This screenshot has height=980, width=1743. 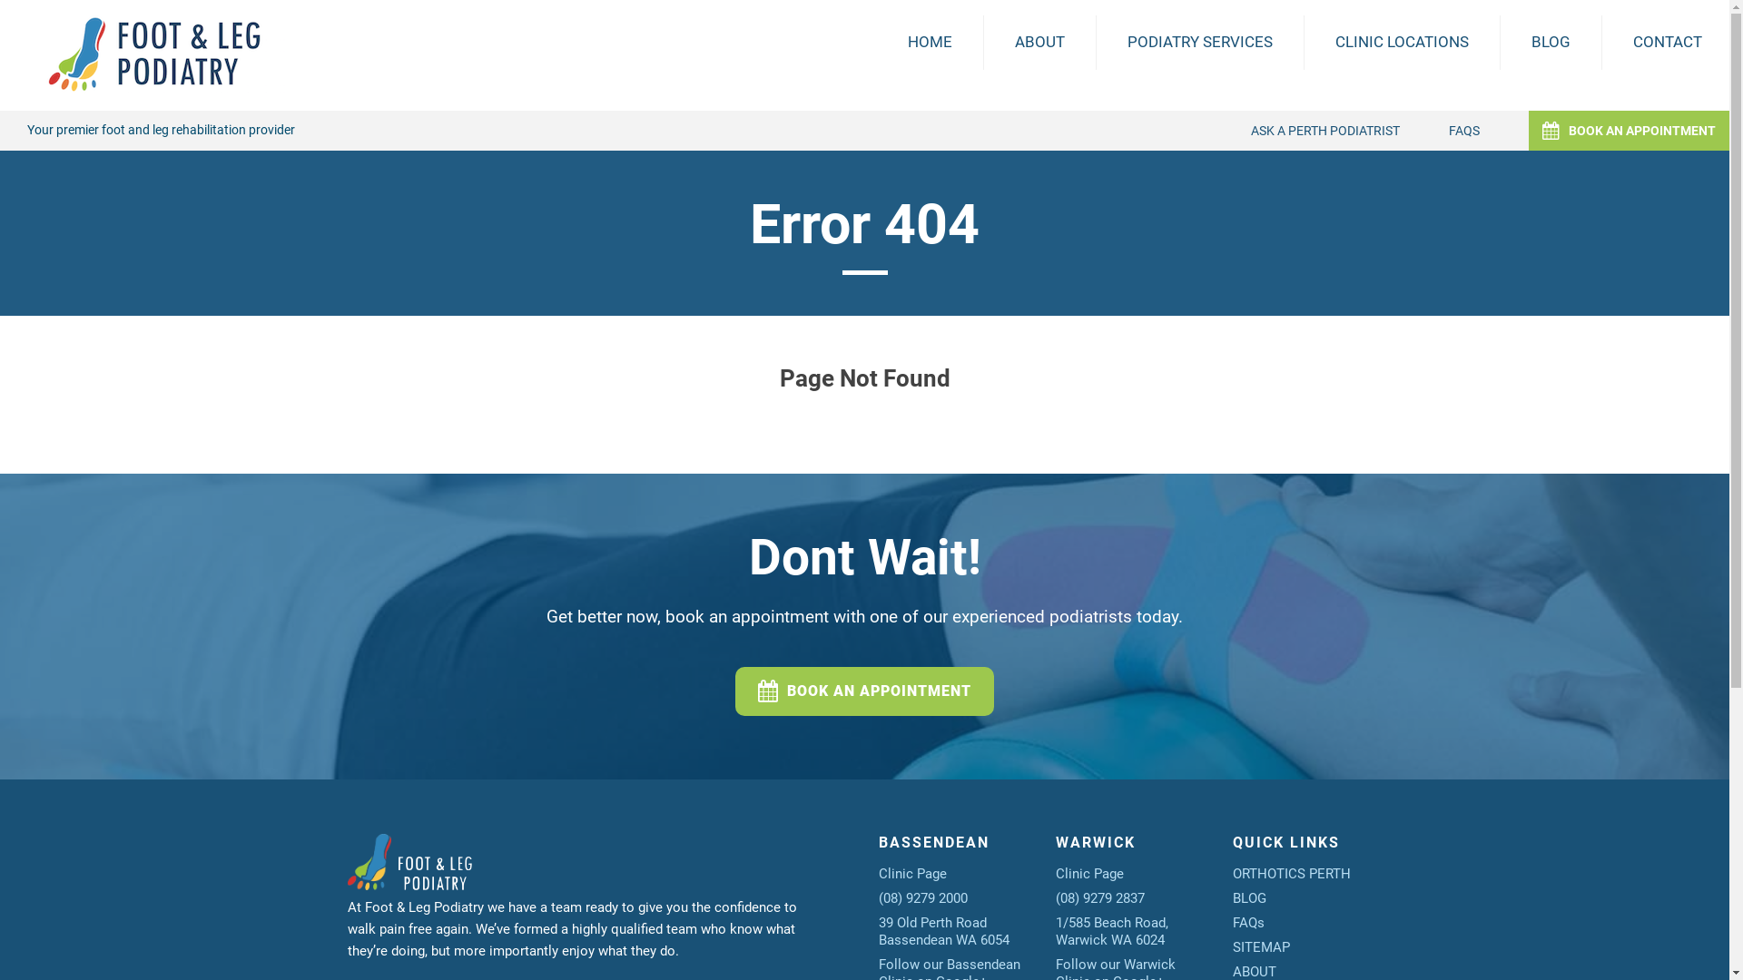 What do you see at coordinates (1249, 897) in the screenshot?
I see `BLOG` at bounding box center [1249, 897].